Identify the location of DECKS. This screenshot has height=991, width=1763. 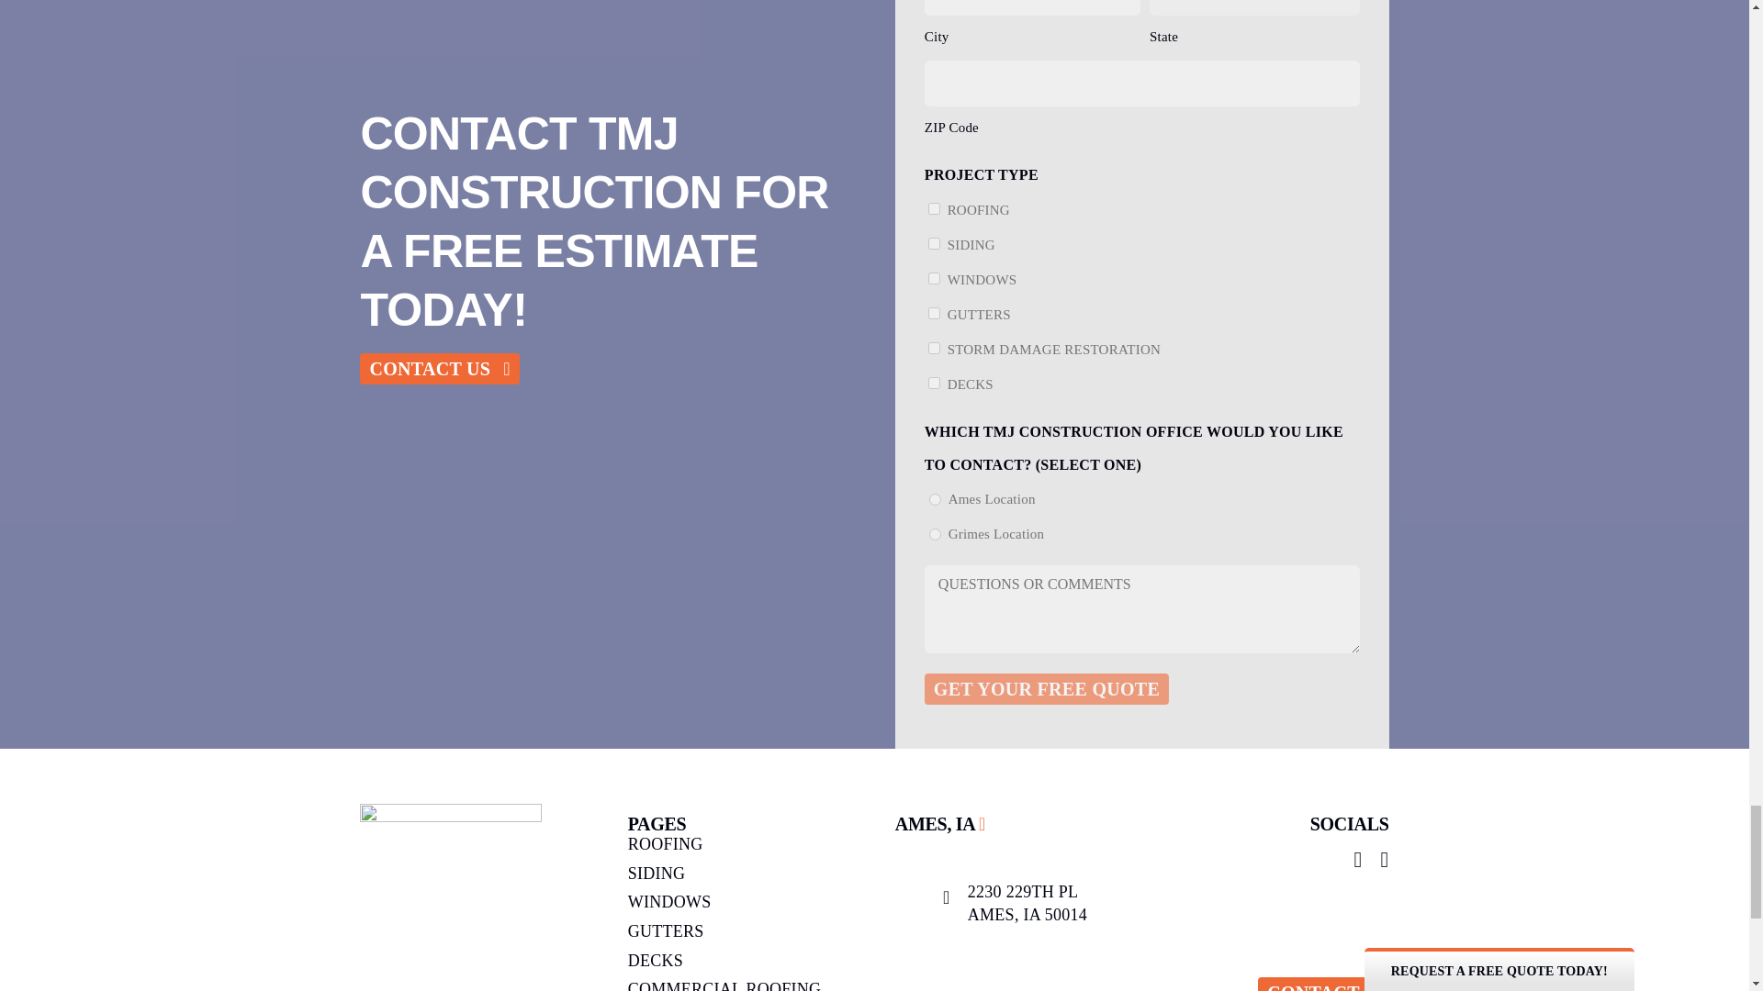
(934, 382).